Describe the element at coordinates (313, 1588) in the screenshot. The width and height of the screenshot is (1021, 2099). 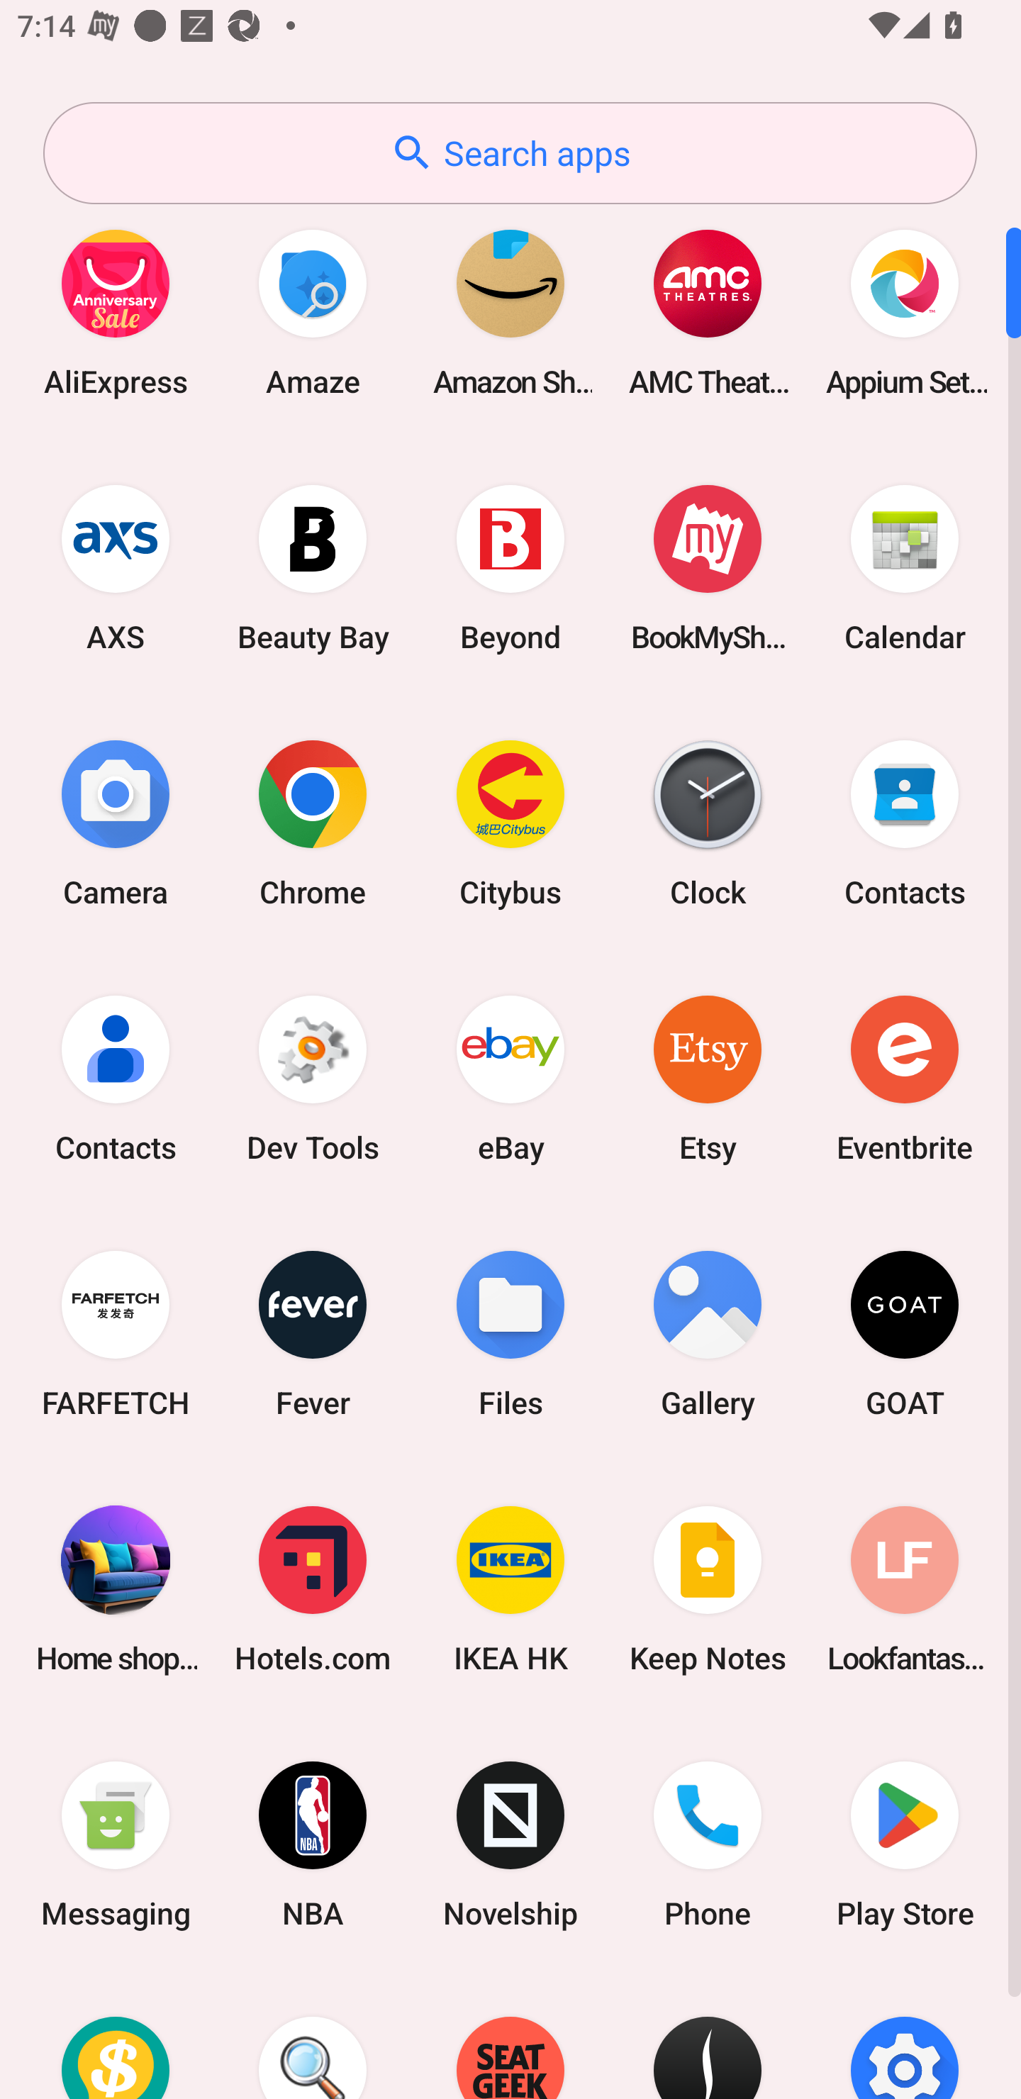
I see `Hotels.com` at that location.